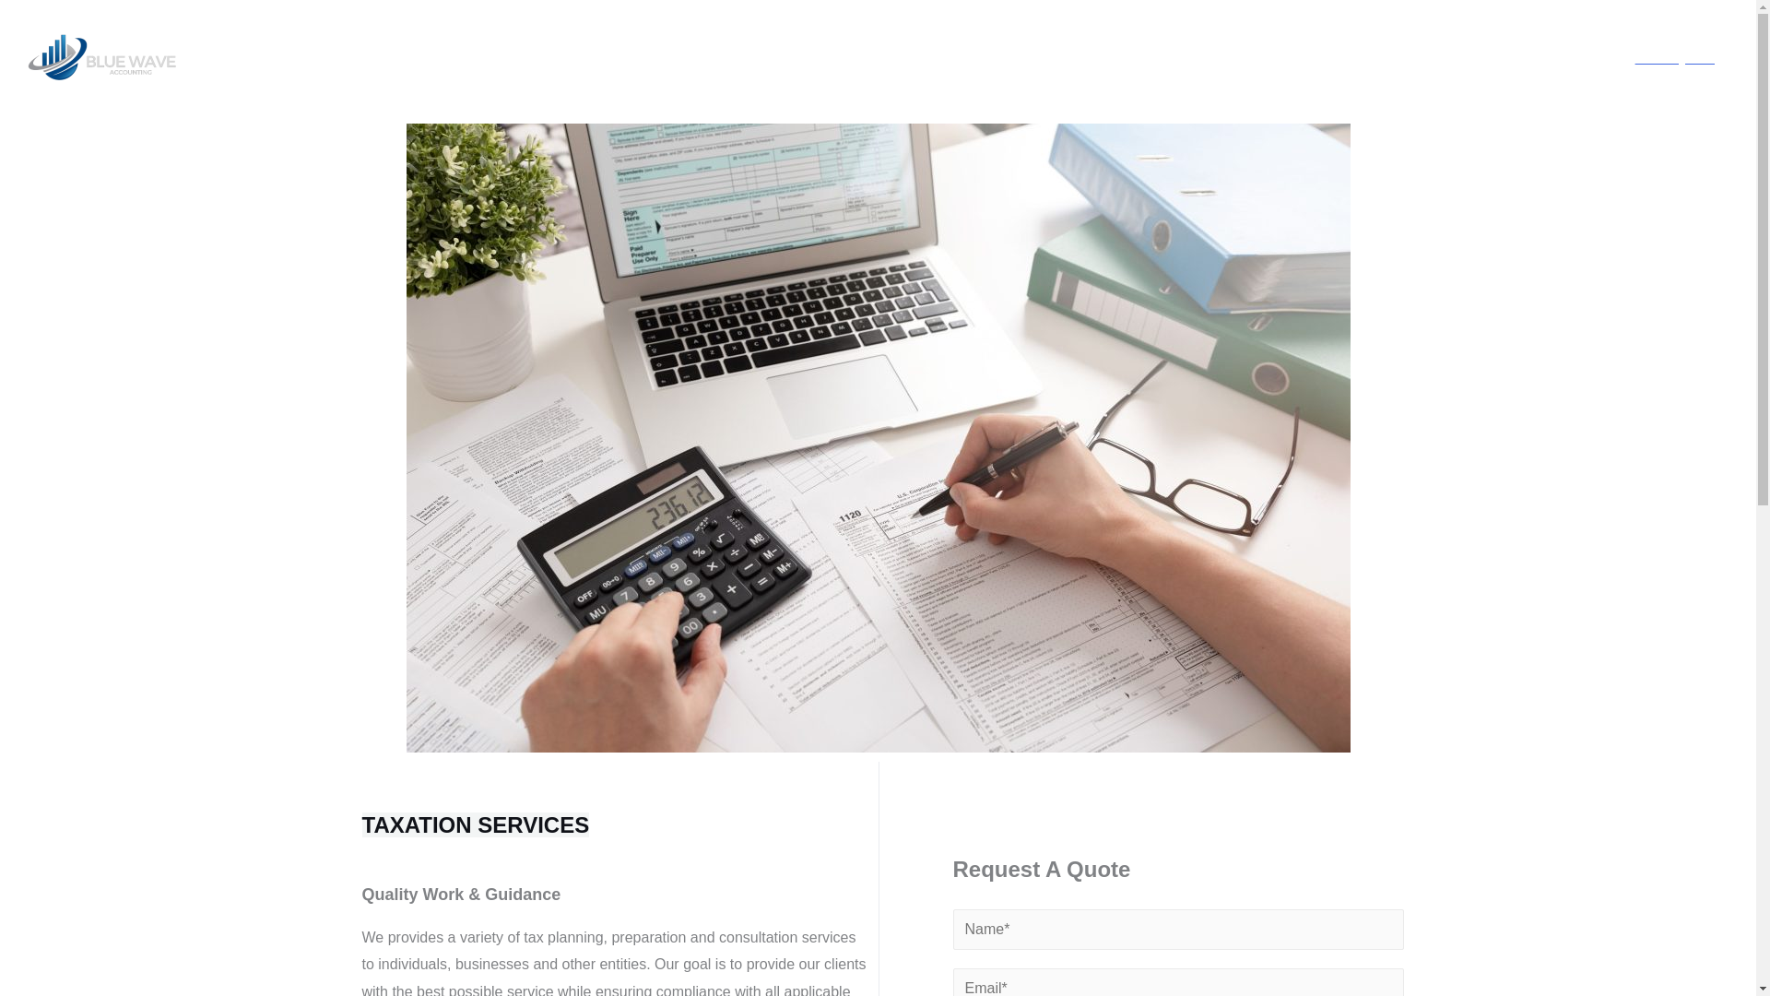  What do you see at coordinates (1556, 57) in the screenshot?
I see `Pricing` at bounding box center [1556, 57].